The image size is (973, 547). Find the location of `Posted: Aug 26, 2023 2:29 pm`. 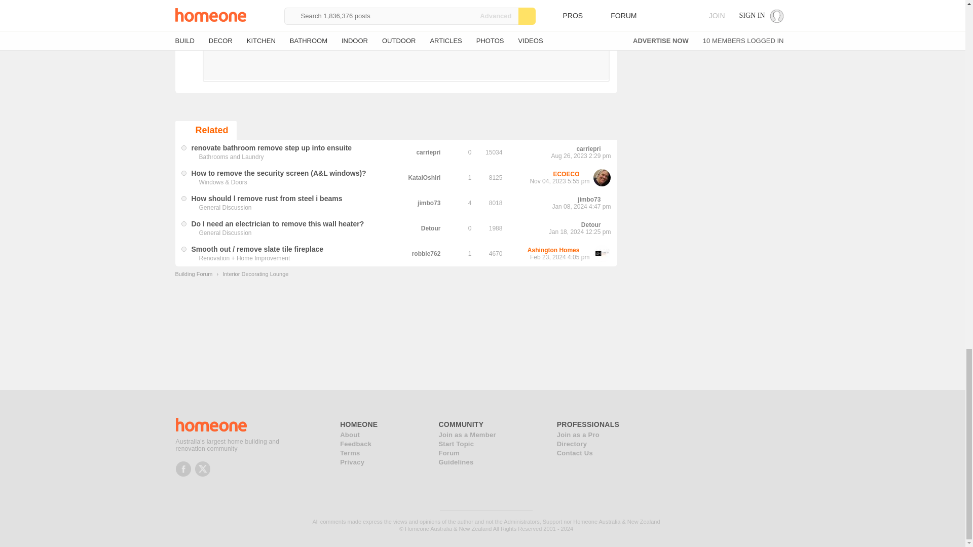

Posted: Aug 26, 2023 2:29 pm is located at coordinates (272, 147).